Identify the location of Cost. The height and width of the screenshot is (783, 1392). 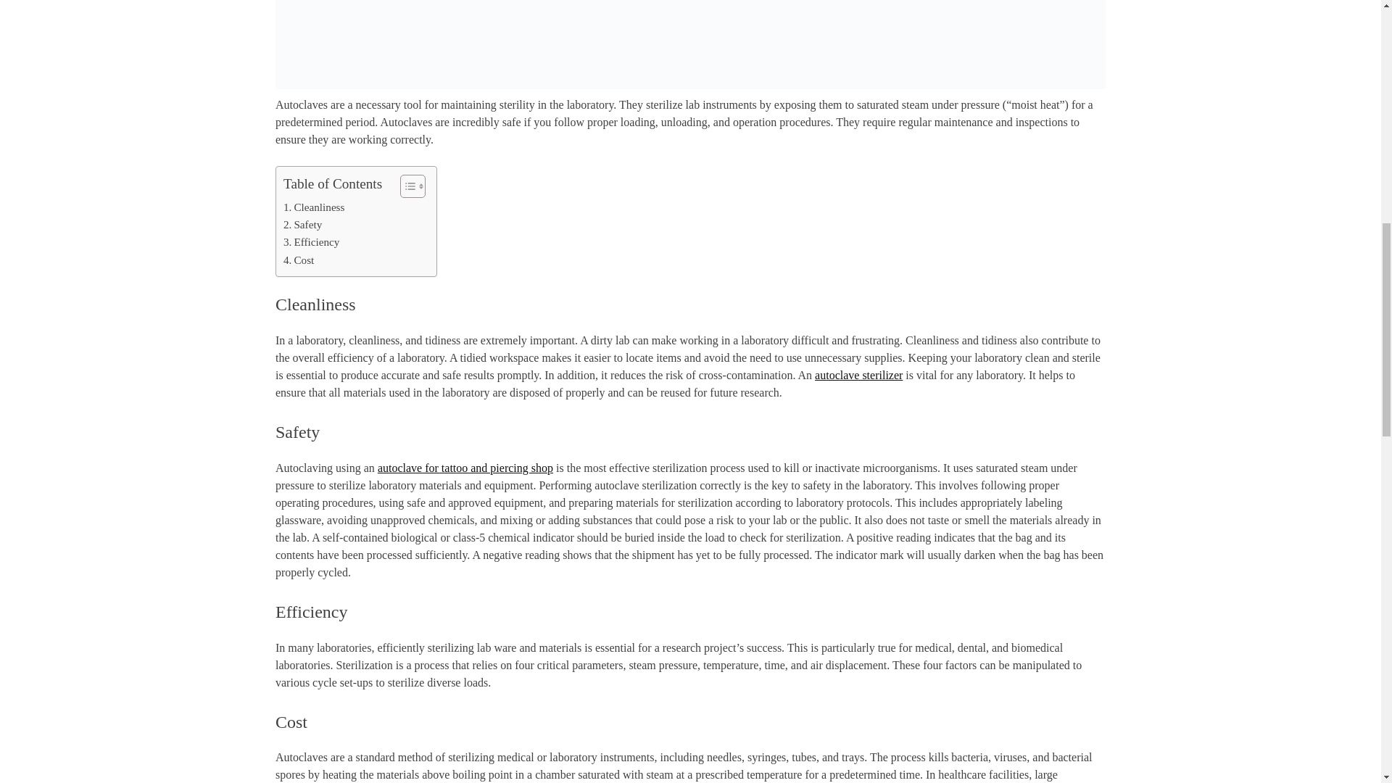
(299, 260).